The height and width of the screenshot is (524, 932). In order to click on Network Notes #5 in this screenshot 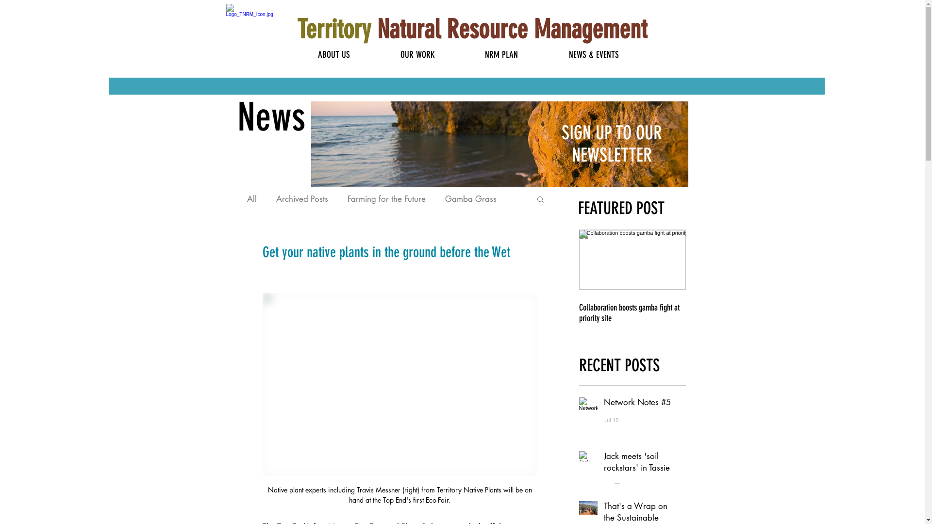, I will do `click(639, 405)`.